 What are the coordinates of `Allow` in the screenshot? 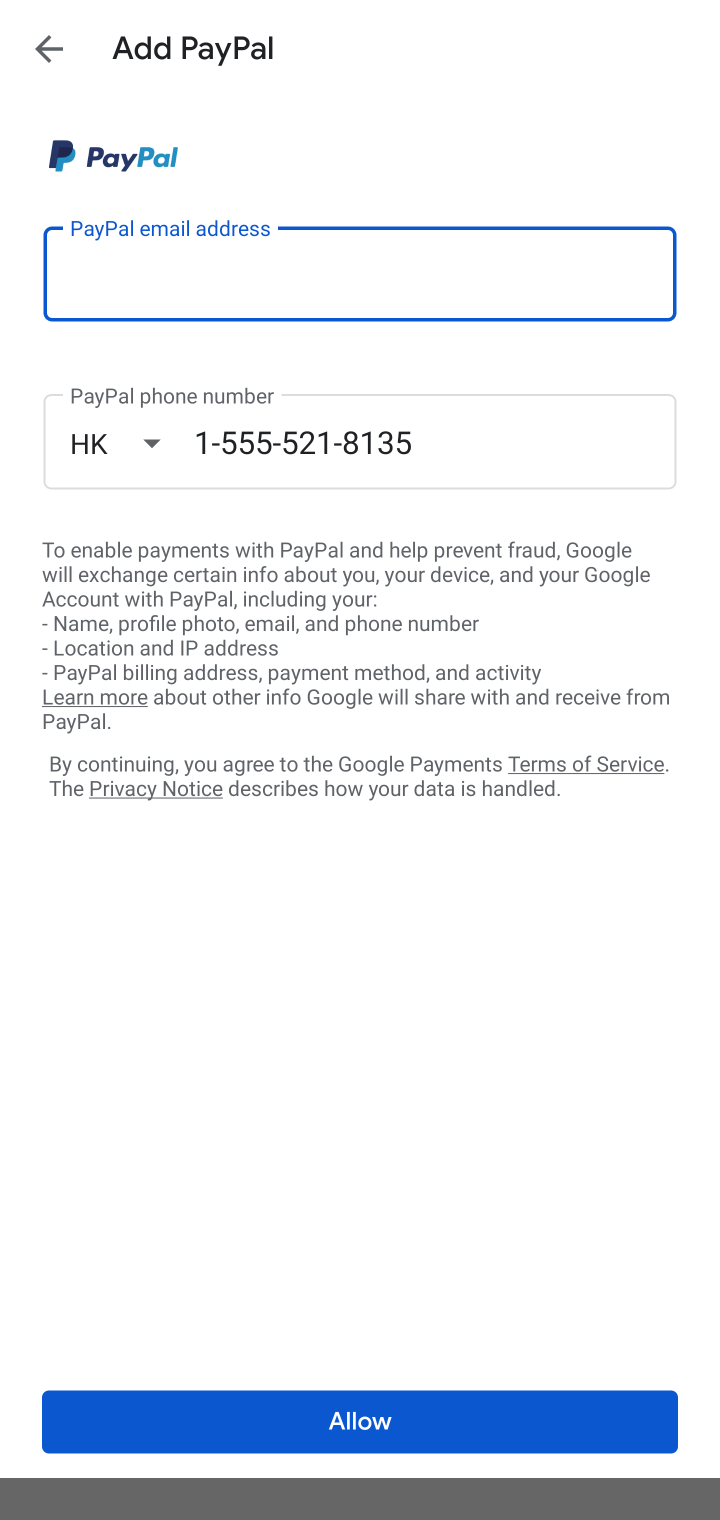 It's located at (360, 1422).